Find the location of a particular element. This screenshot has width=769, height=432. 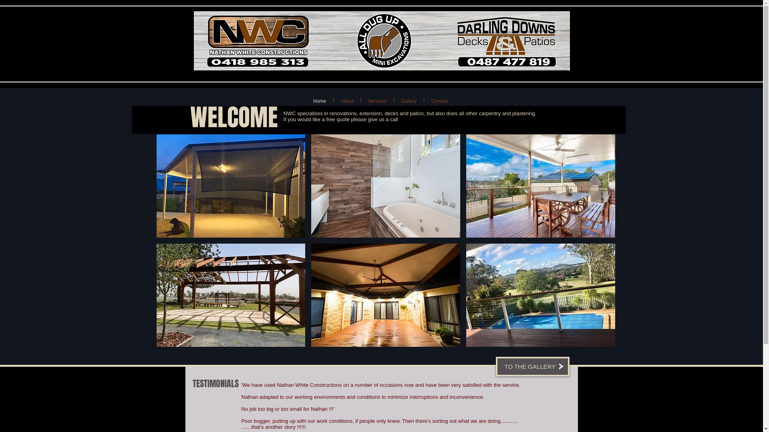

Home is located at coordinates (320, 100).